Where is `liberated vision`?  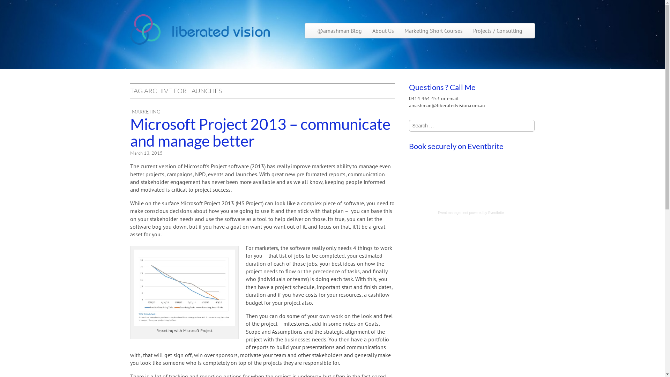
liberated vision is located at coordinates (200, 29).